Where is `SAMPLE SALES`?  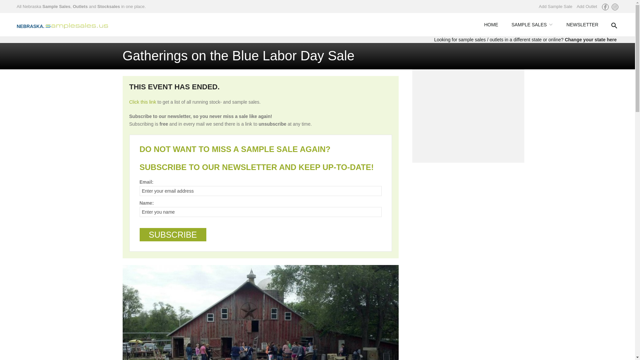 SAMPLE SALES is located at coordinates (532, 25).